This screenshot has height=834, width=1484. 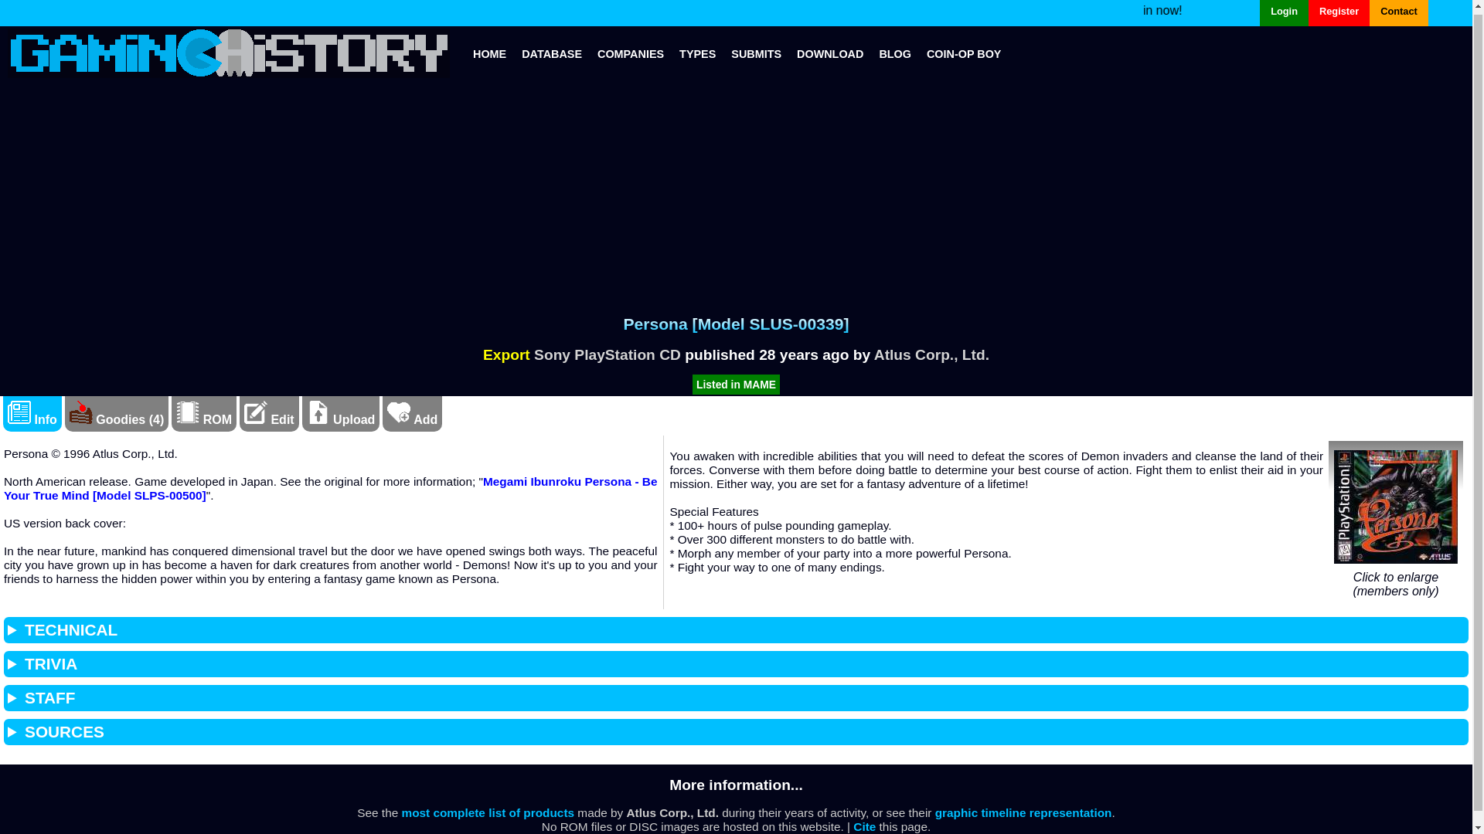 I want to click on Cite, so click(x=864, y=826).